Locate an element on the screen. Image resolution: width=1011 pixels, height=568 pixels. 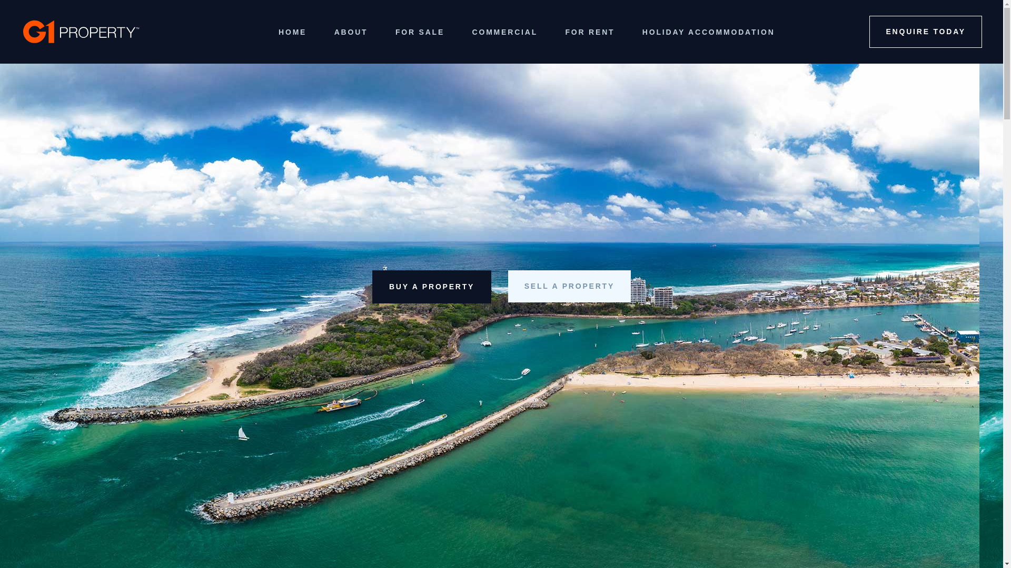
COMMERCIAL is located at coordinates (505, 32).